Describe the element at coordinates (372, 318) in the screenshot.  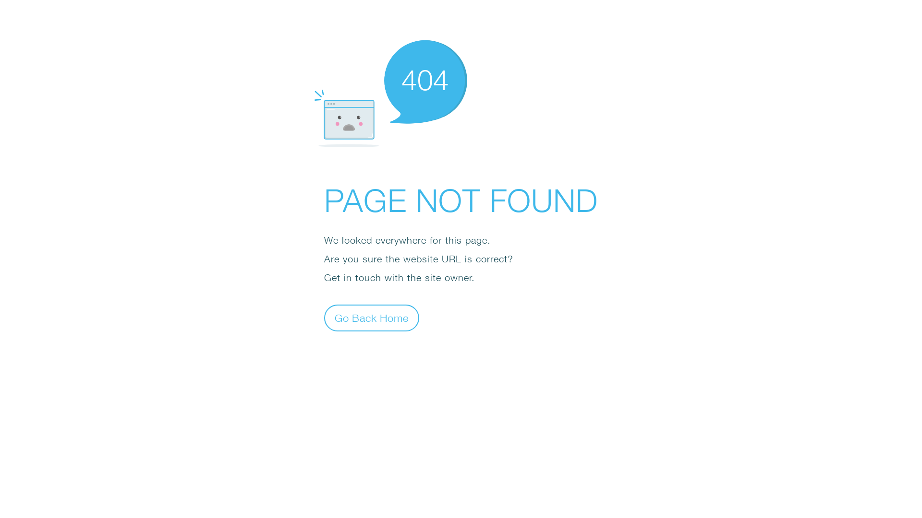
I see `Go Back Home` at that location.